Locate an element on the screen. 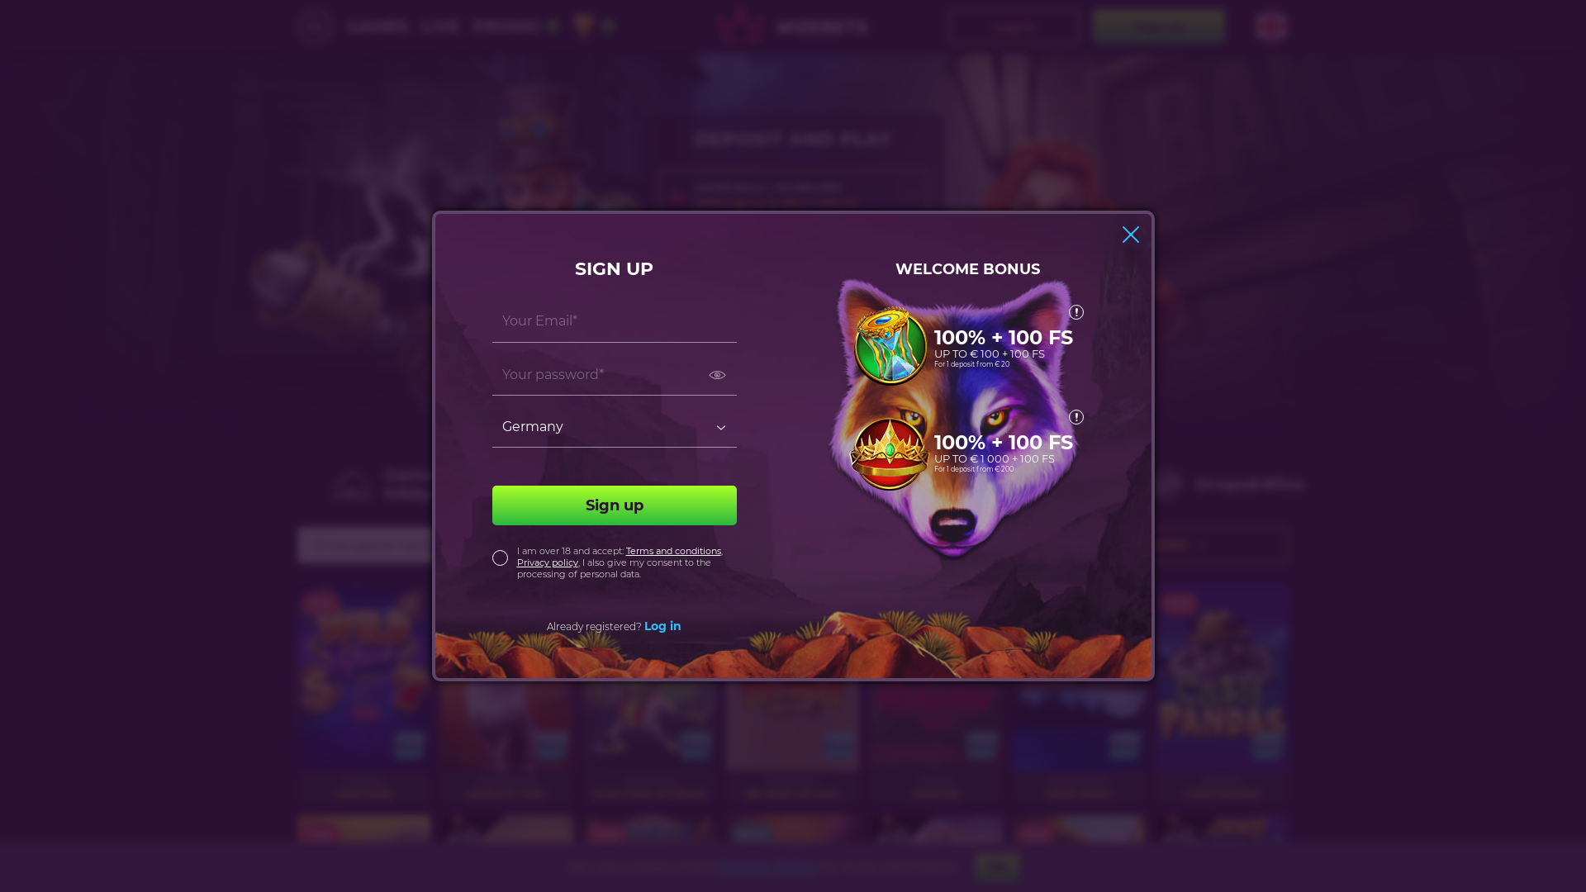  PROVIDERS is located at coordinates (1151, 545).